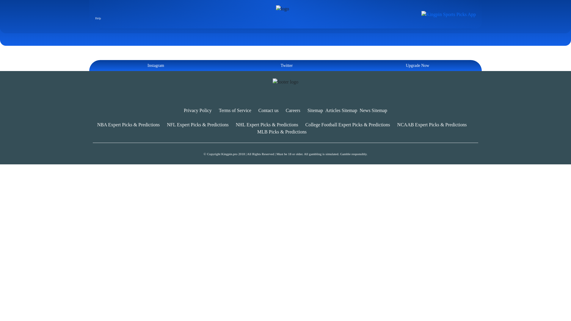 The image size is (571, 321). What do you see at coordinates (285, 65) in the screenshot?
I see `Twitter` at bounding box center [285, 65].